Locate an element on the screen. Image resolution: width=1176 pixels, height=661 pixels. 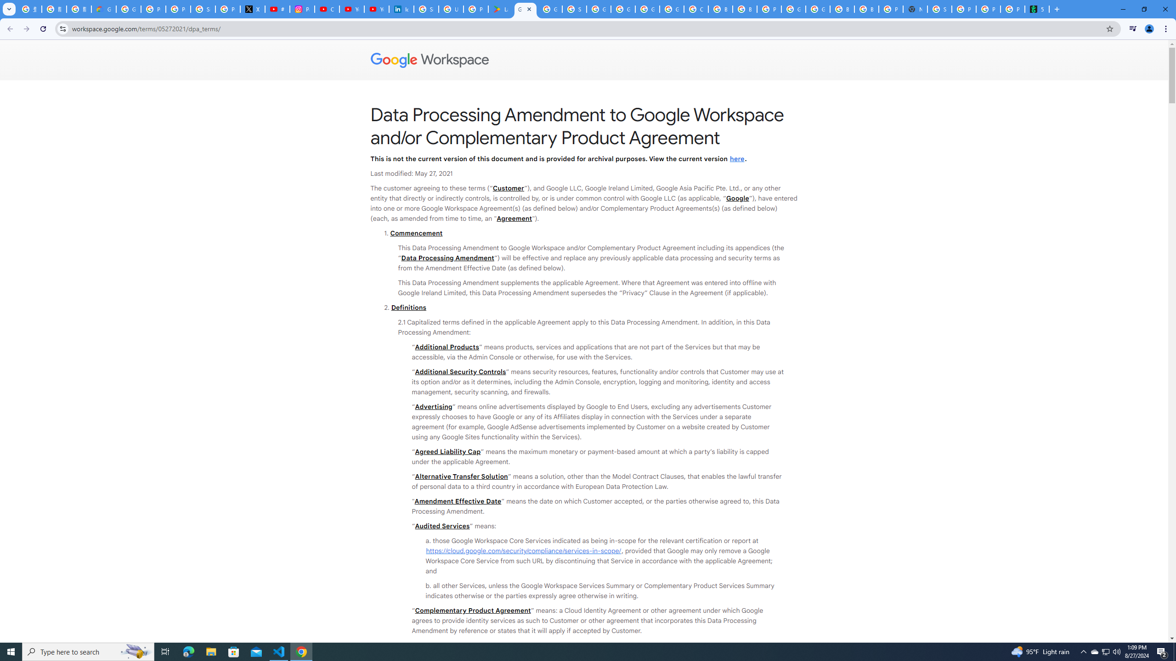
Google Cloud Platform is located at coordinates (647, 9).